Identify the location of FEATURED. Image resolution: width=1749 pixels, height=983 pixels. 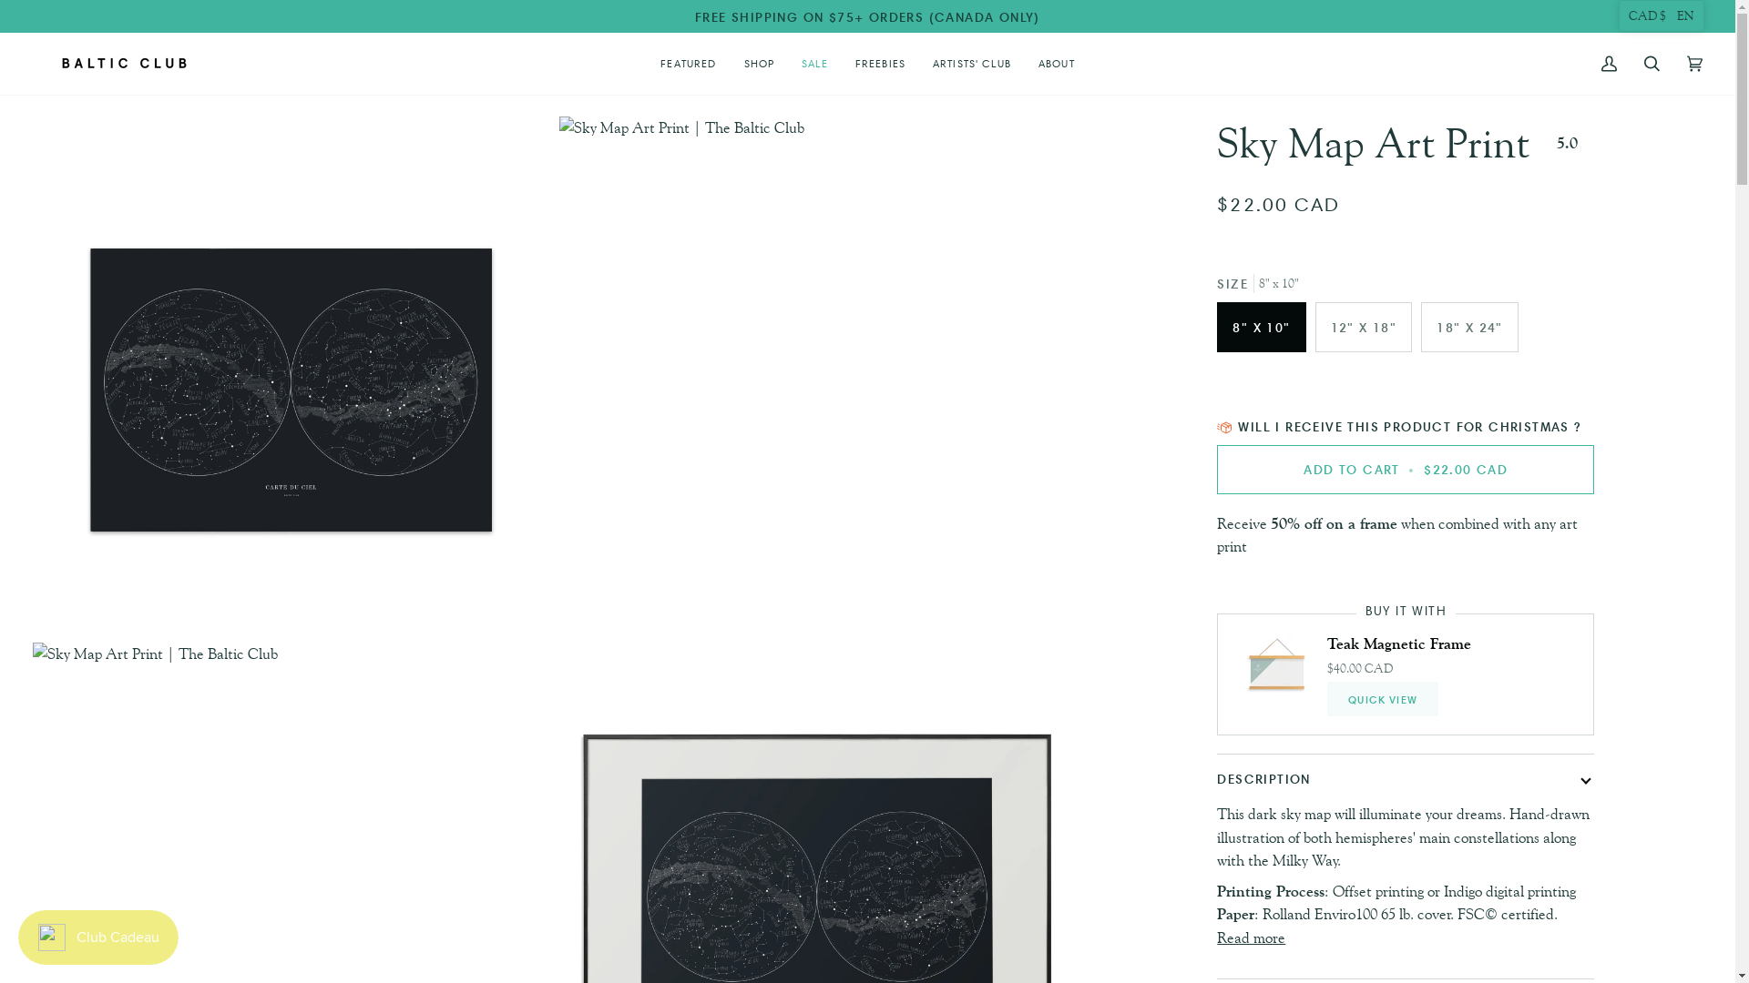
(689, 64).